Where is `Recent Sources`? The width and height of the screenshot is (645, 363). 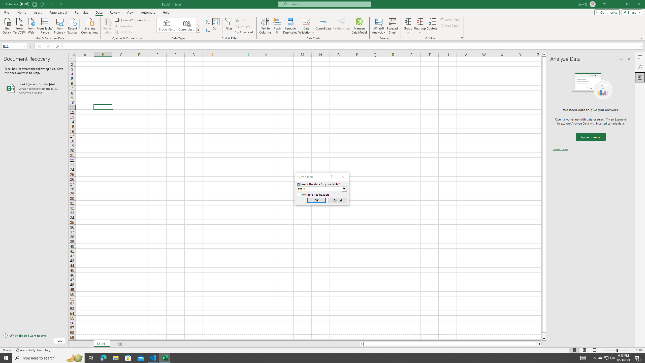 Recent Sources is located at coordinates (73, 25).